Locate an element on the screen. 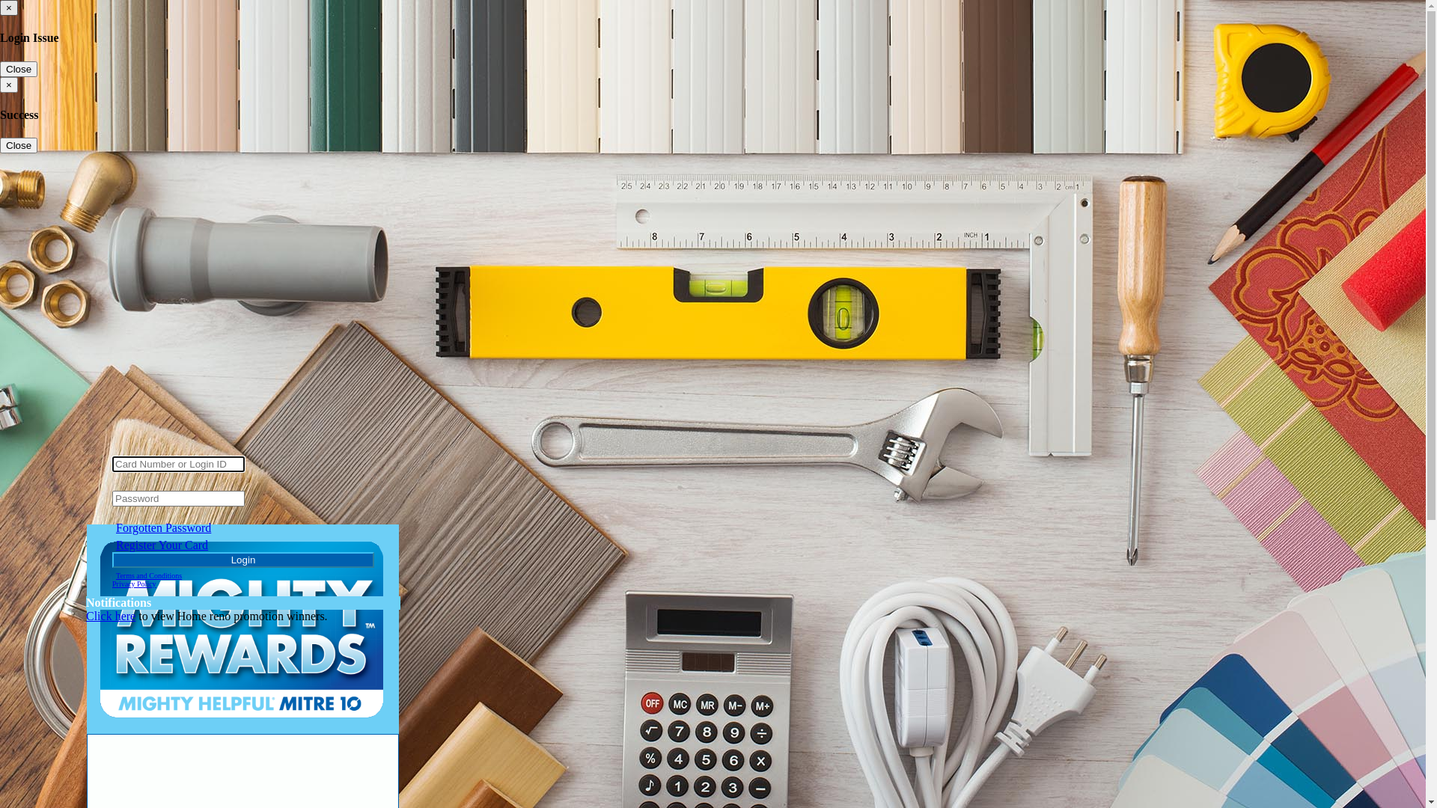 The image size is (1437, 808). Register Your Card is located at coordinates (162, 545).